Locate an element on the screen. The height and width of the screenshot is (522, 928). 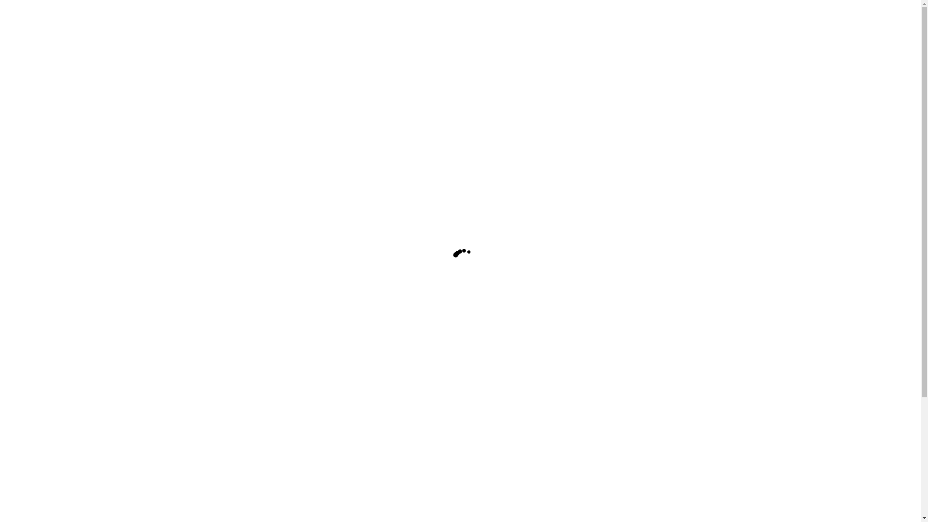
Facebook is located at coordinates (38, 159).